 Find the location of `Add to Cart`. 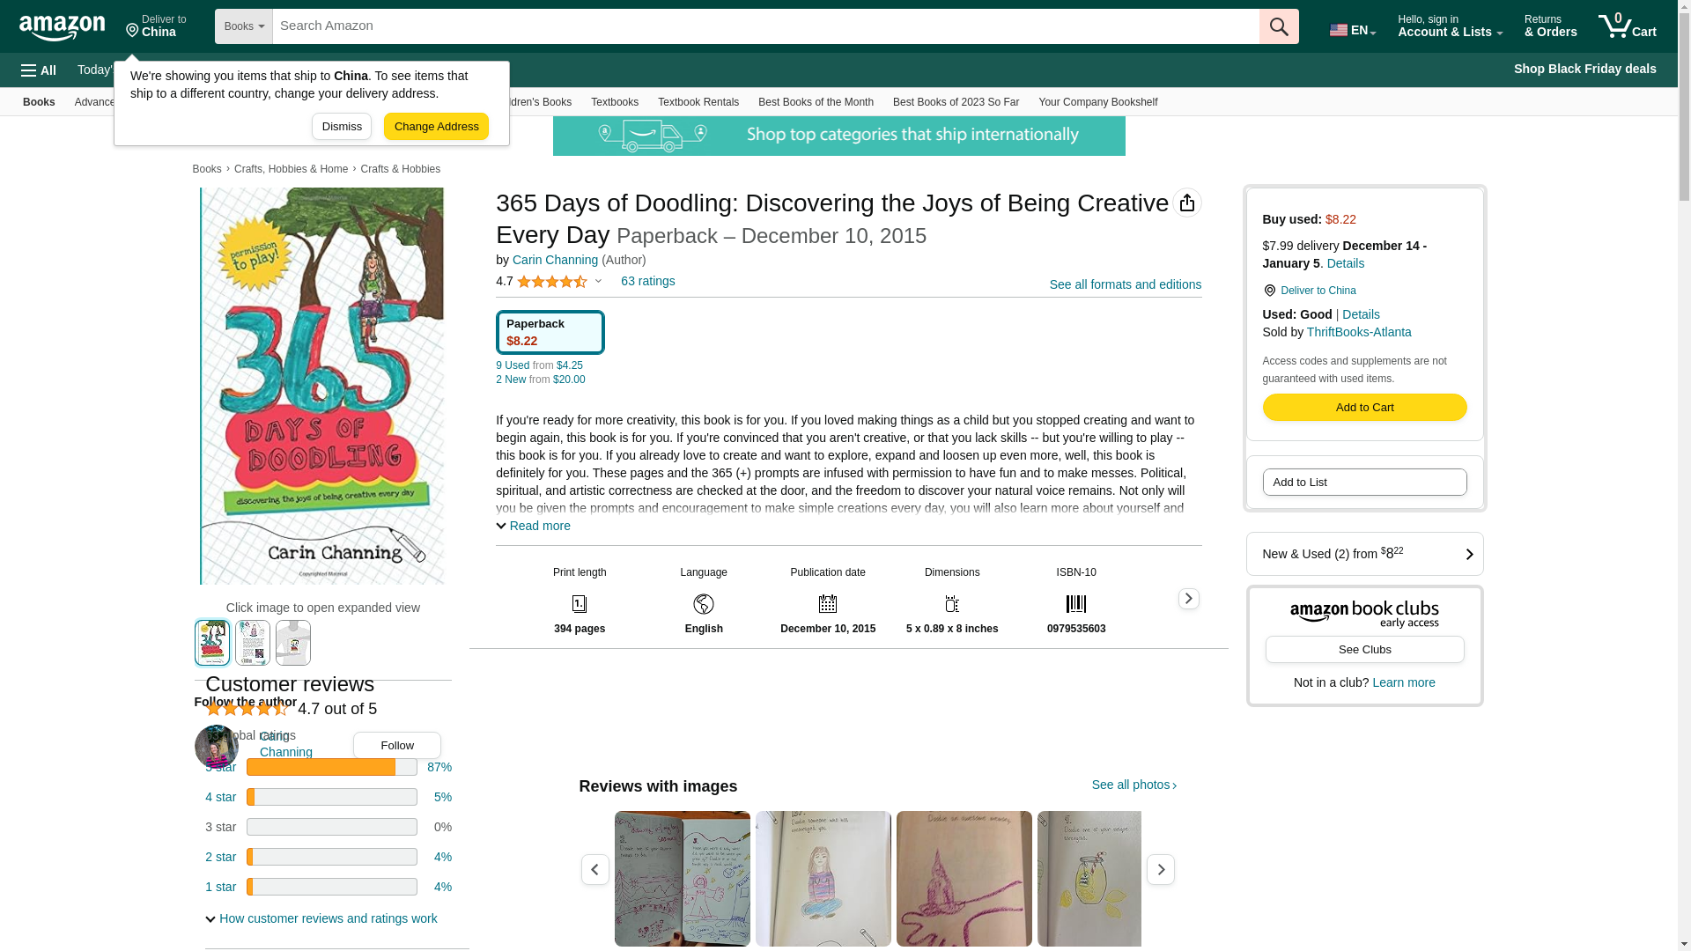

Add to Cart is located at coordinates (1364, 407).